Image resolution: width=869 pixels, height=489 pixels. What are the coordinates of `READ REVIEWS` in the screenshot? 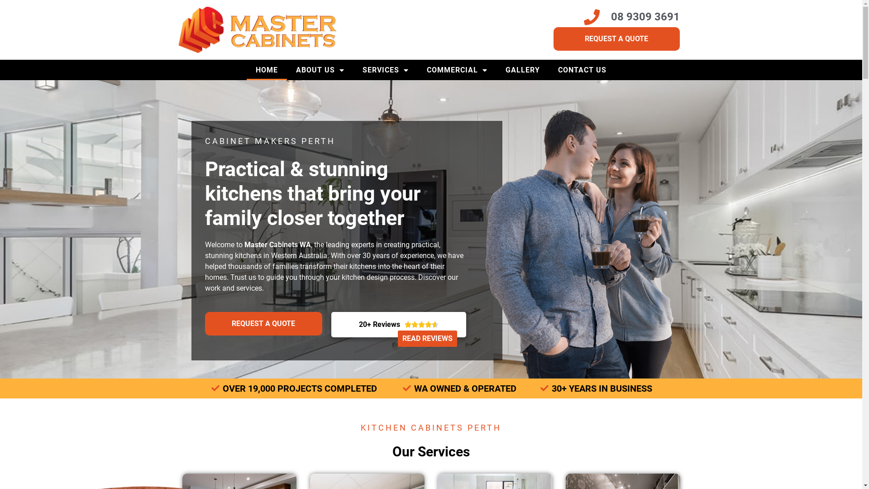 It's located at (427, 339).